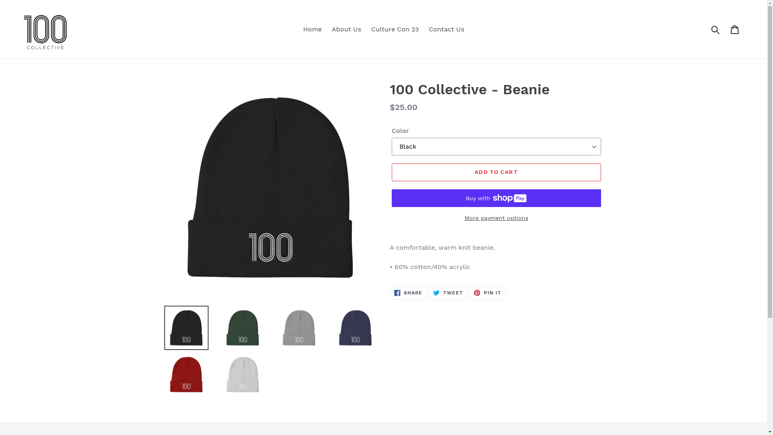  I want to click on TWEET
TWEET ON TWITTER, so click(448, 293).